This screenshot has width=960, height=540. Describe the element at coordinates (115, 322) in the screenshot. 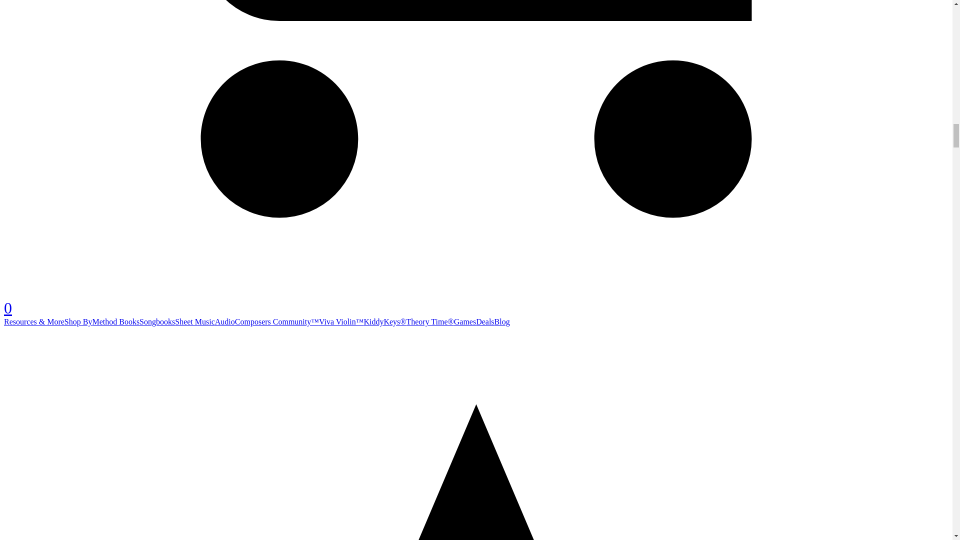

I see `Method Books` at that location.